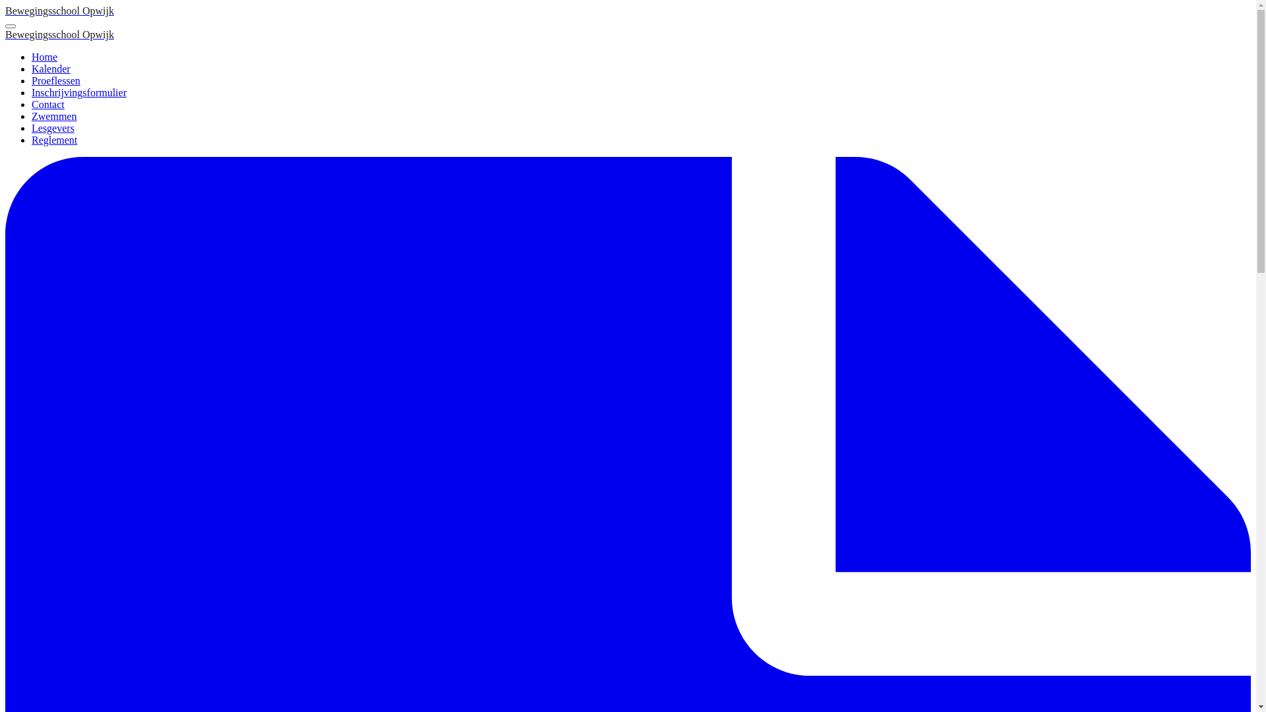  Describe the element at coordinates (59, 11) in the screenshot. I see `Bewegingsschool Opwijk` at that location.